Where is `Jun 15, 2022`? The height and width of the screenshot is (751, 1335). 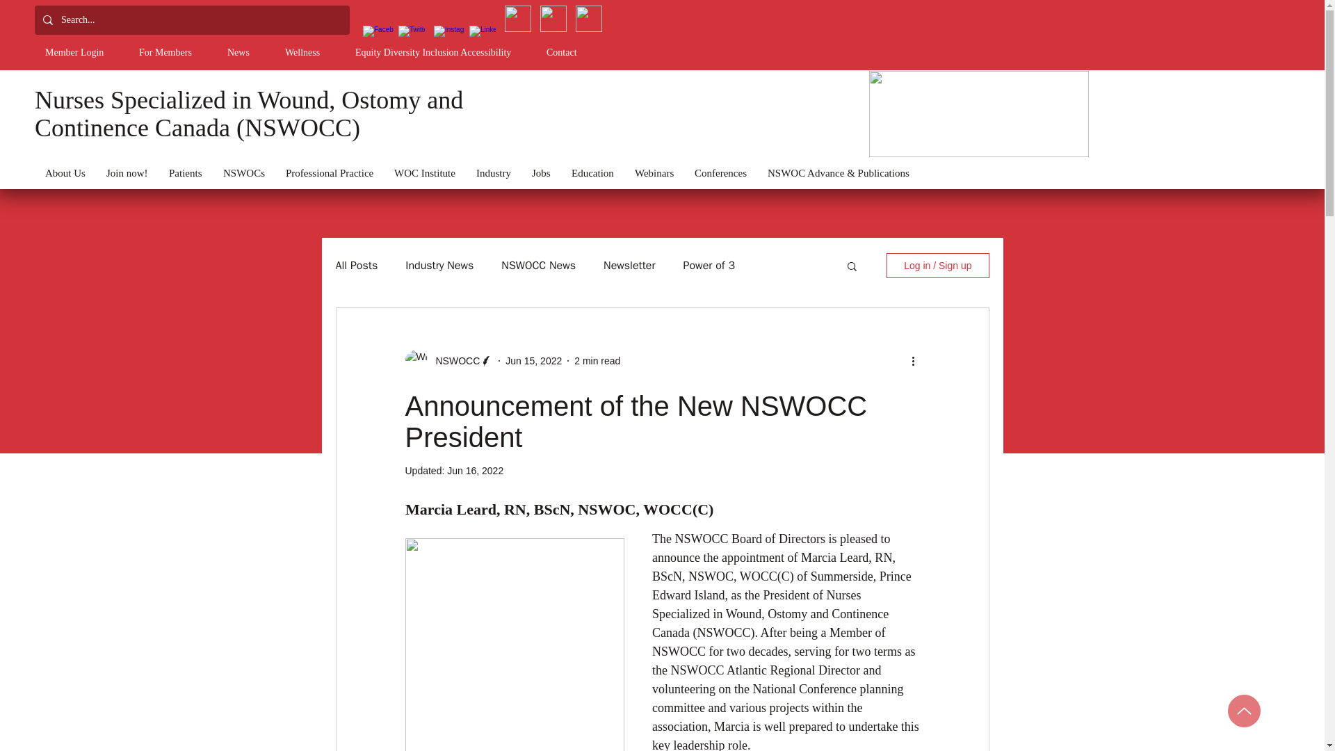 Jun 15, 2022 is located at coordinates (534, 360).